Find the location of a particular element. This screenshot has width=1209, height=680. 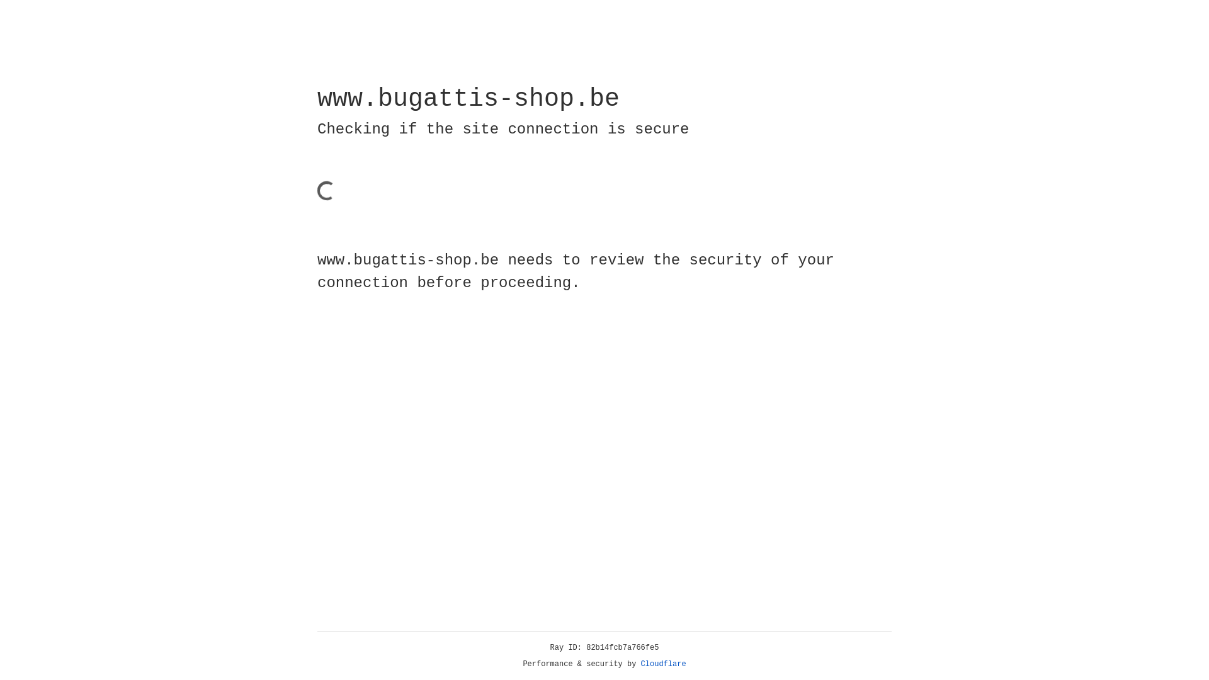

Cloudflare is located at coordinates (664, 664).